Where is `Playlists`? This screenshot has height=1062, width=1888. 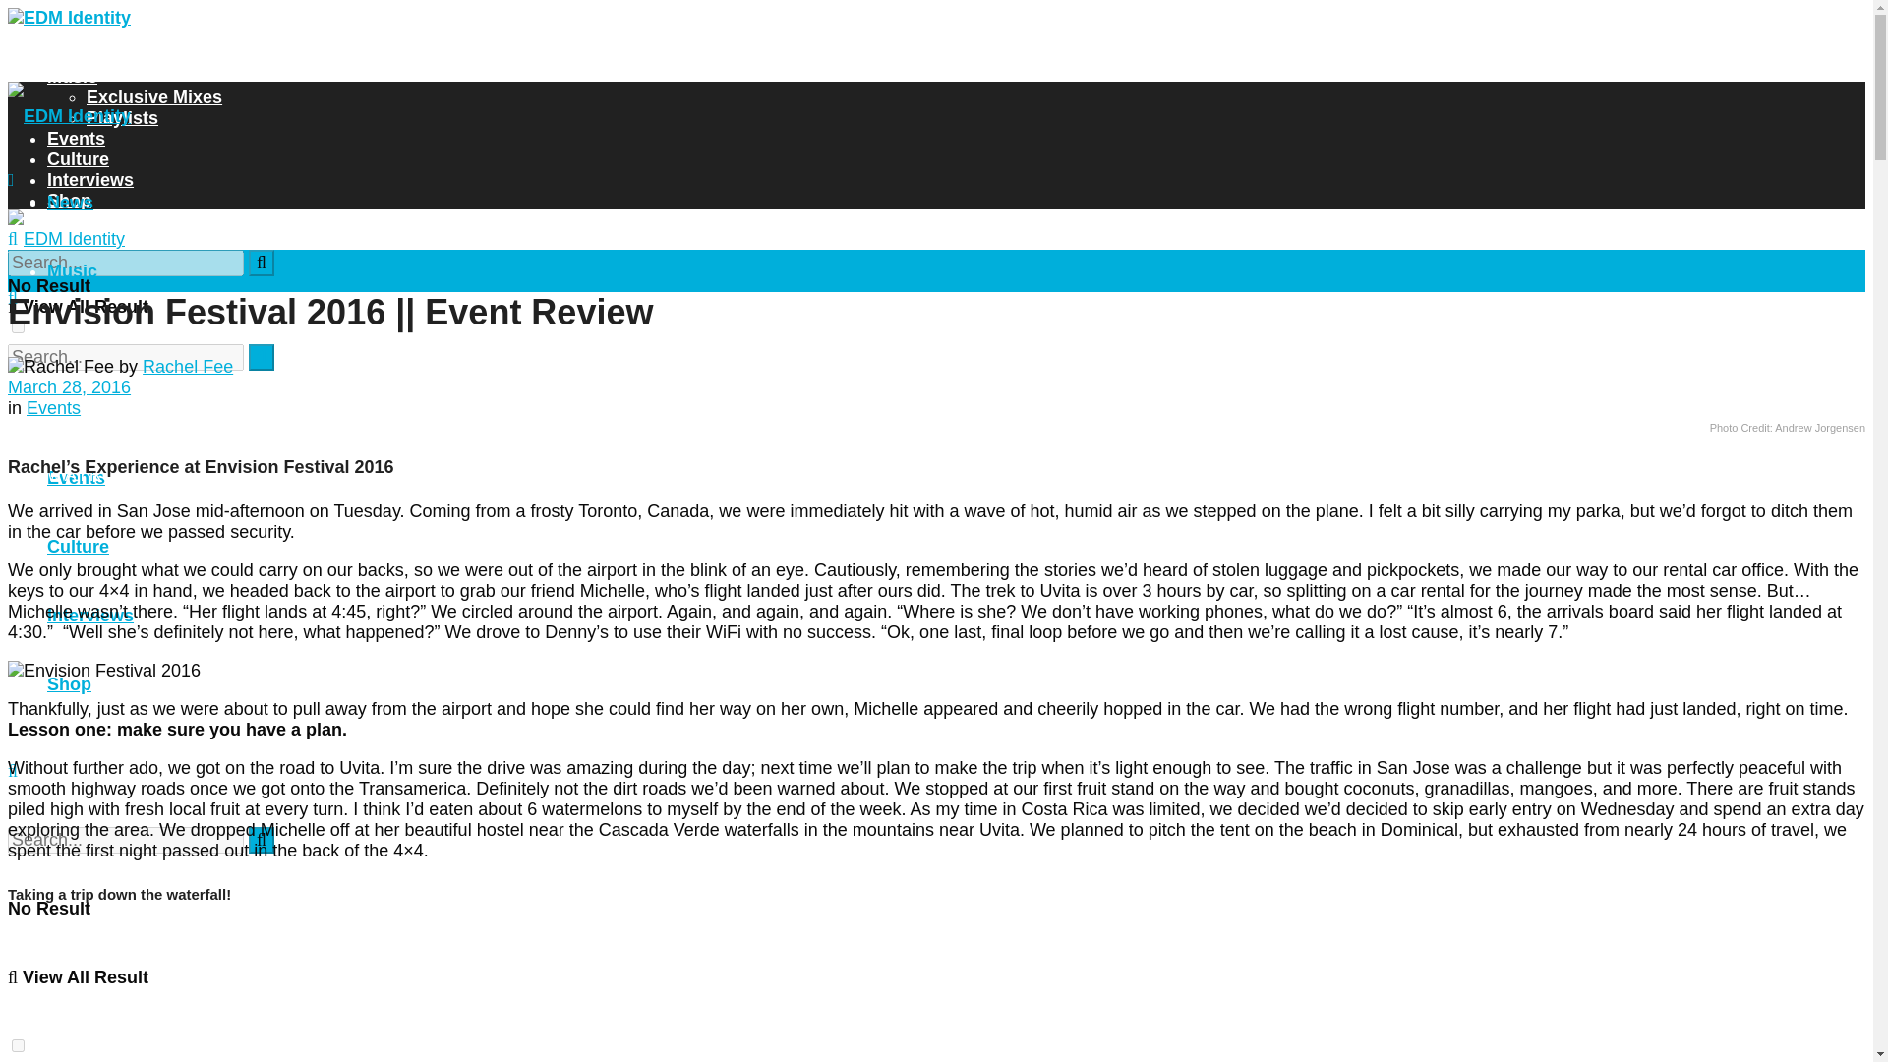
Playlists is located at coordinates (122, 118).